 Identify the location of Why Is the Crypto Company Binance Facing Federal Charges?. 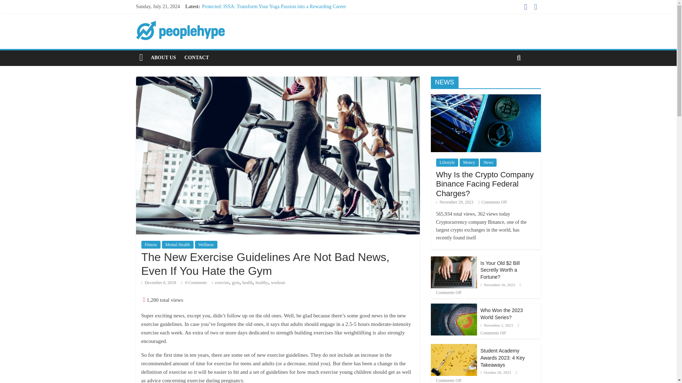
(485, 184).